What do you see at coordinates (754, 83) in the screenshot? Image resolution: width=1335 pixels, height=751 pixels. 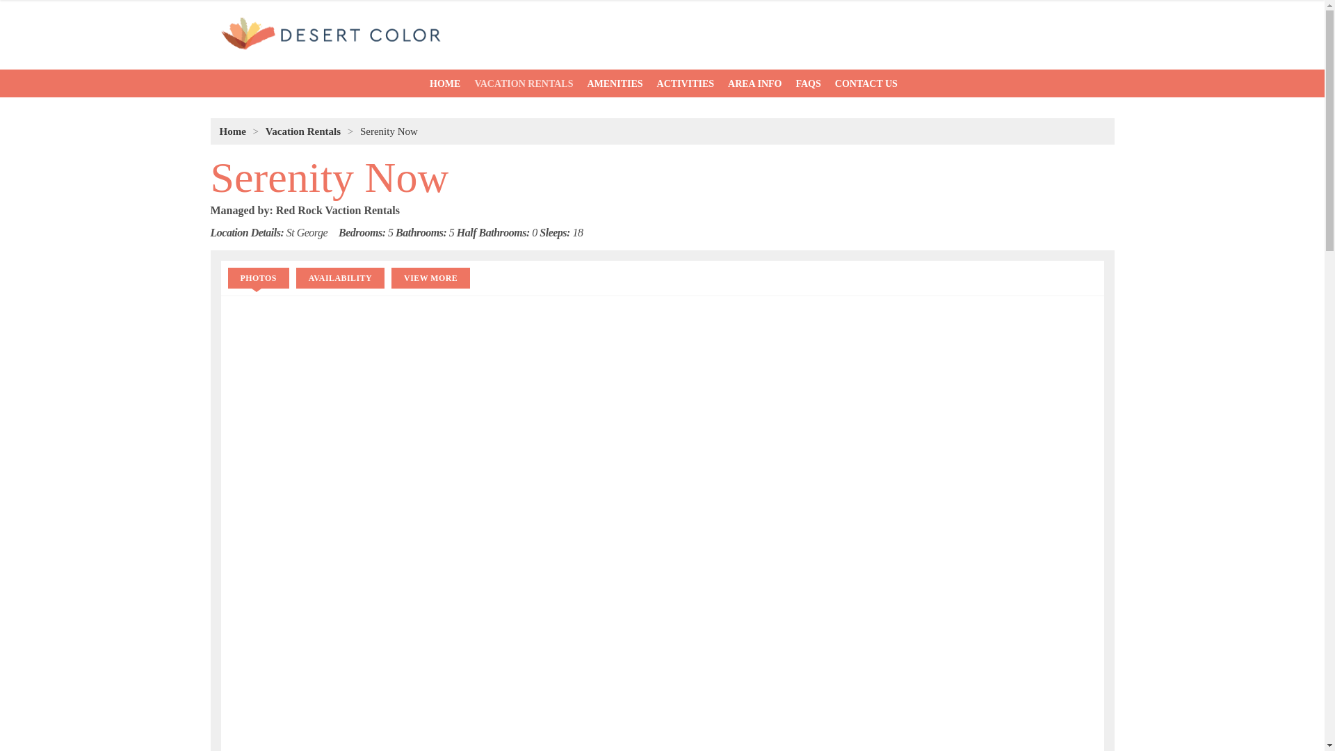 I see `AREA INFO` at bounding box center [754, 83].